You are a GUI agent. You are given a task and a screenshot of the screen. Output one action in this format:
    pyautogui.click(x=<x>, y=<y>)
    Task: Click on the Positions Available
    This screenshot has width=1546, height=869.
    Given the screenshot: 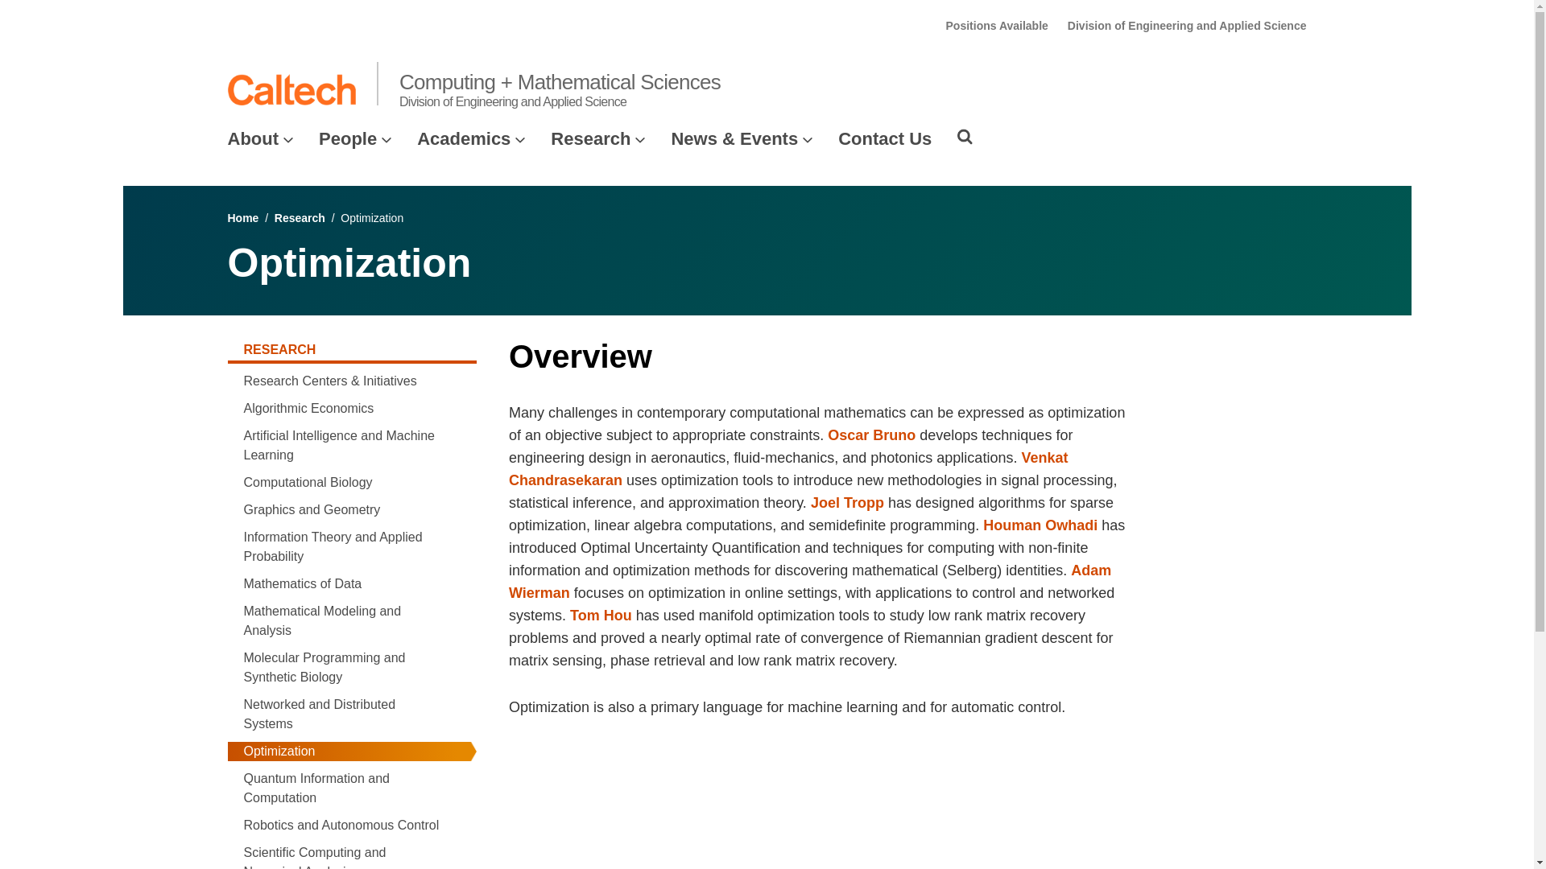 What is the action you would take?
    pyautogui.click(x=997, y=25)
    